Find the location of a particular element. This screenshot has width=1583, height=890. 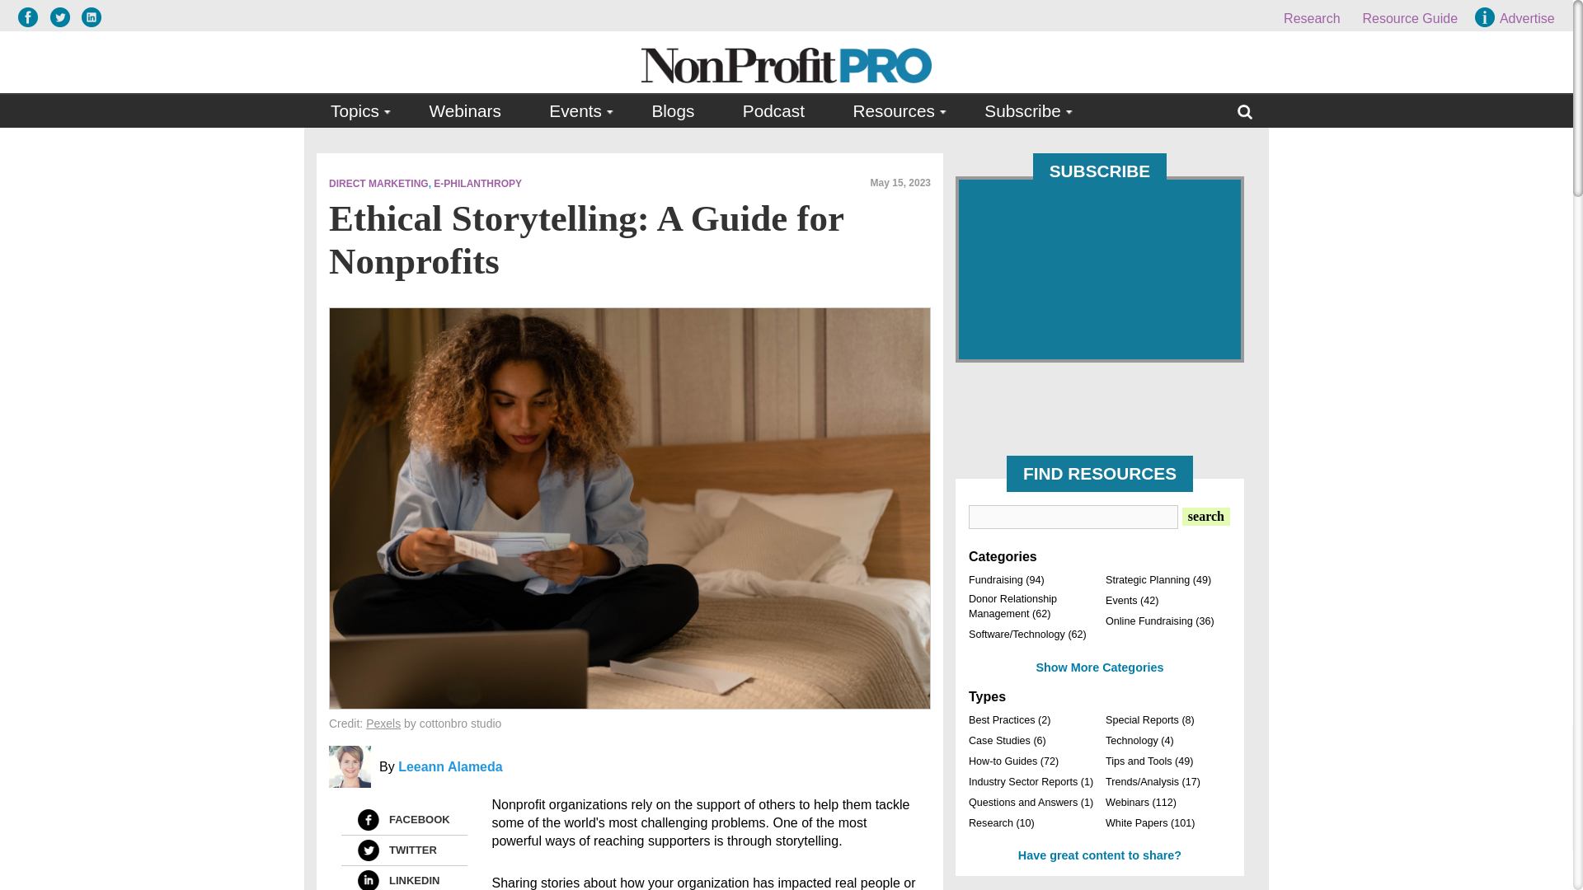

Twitter is located at coordinates (368, 850).